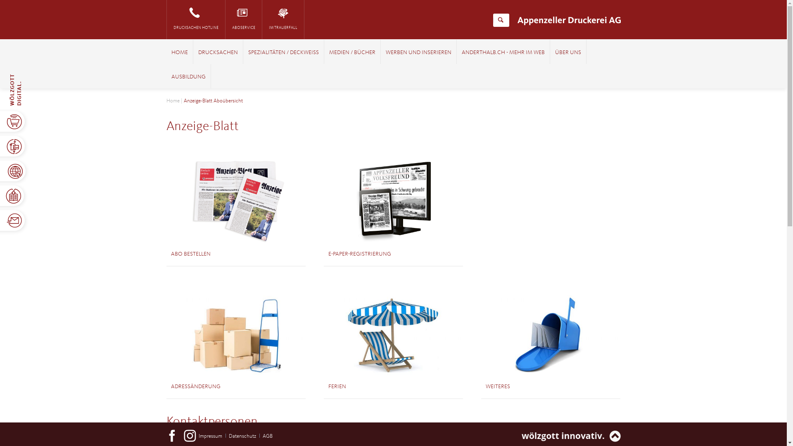 The image size is (793, 446). I want to click on Suchen, so click(501, 20).